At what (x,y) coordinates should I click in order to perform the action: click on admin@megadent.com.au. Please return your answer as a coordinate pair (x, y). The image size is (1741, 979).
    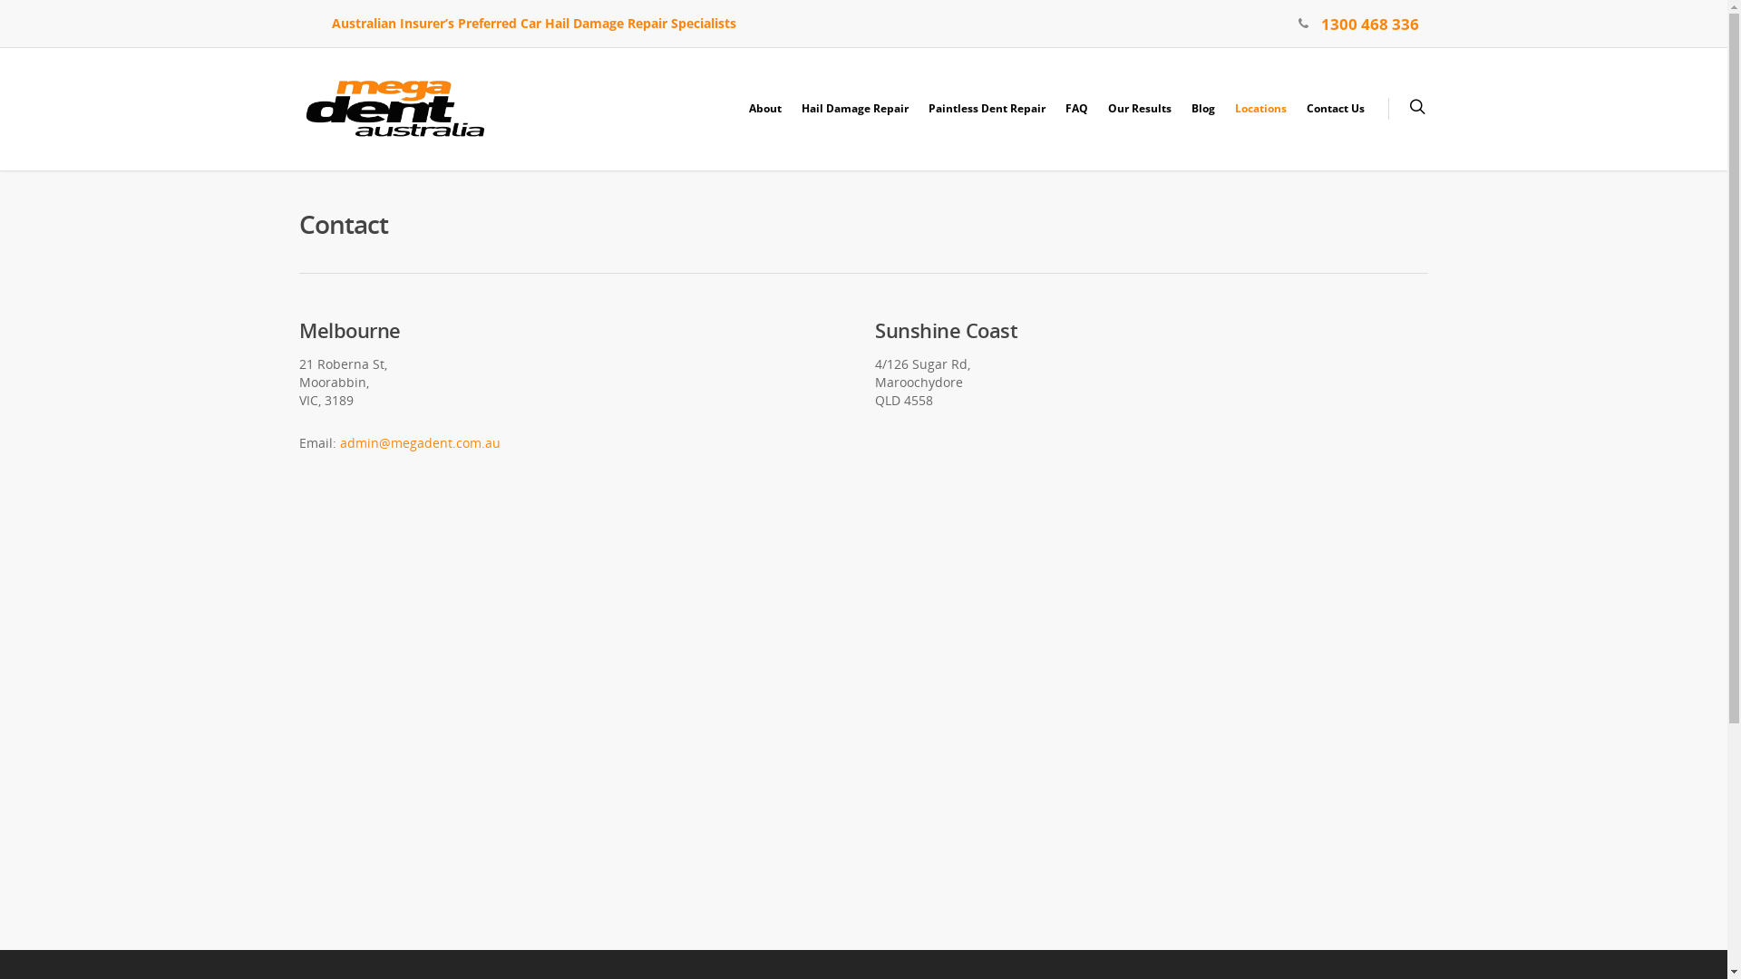
    Looking at the image, I should click on (421, 442).